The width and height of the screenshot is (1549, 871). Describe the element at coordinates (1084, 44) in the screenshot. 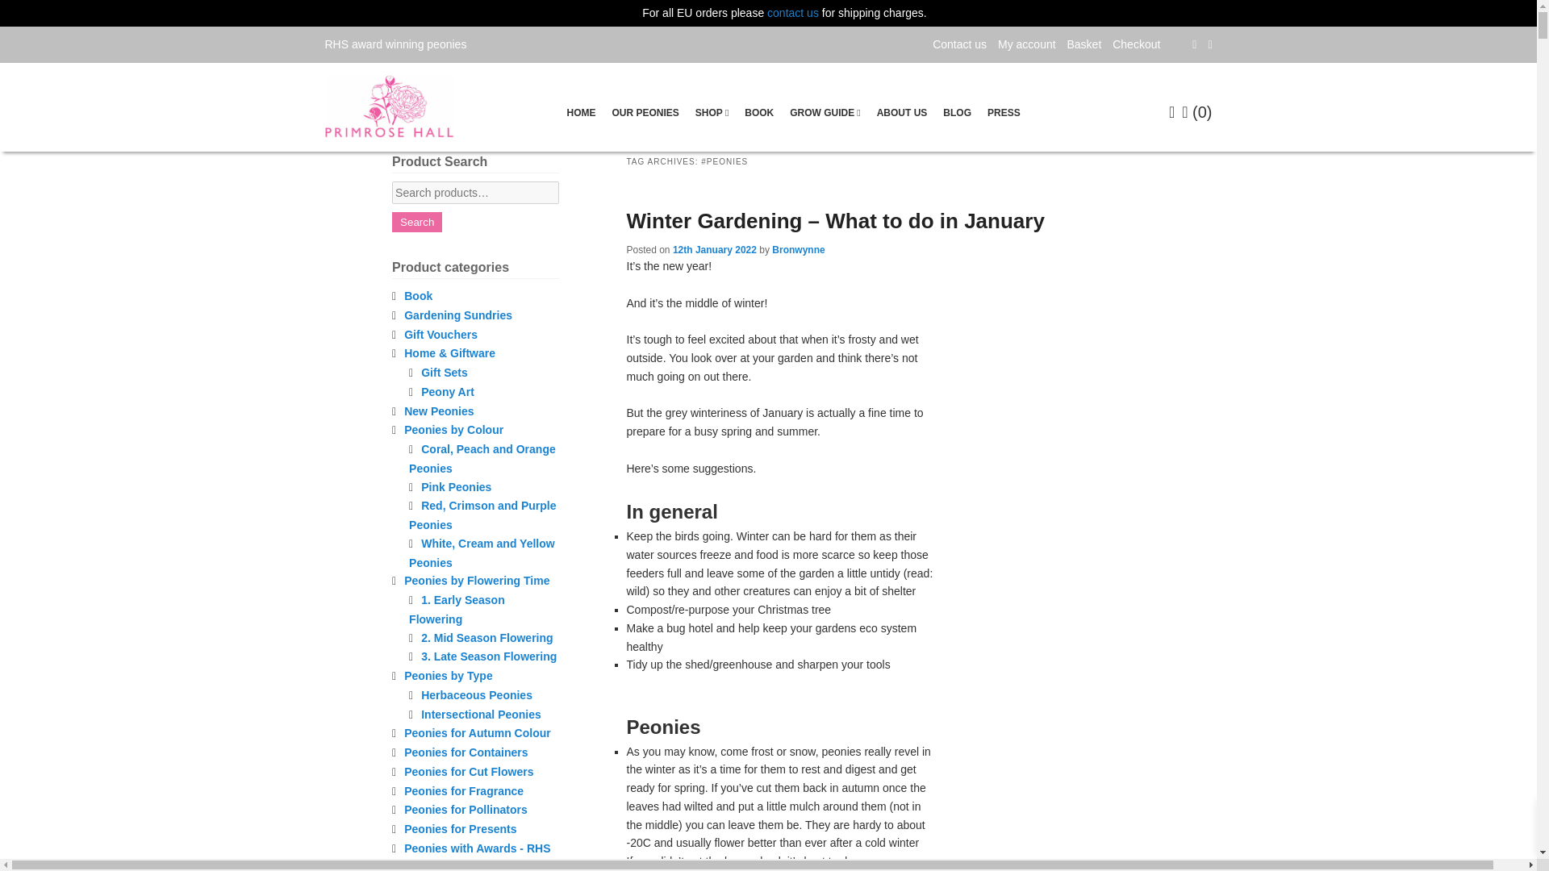

I see `Basket` at that location.